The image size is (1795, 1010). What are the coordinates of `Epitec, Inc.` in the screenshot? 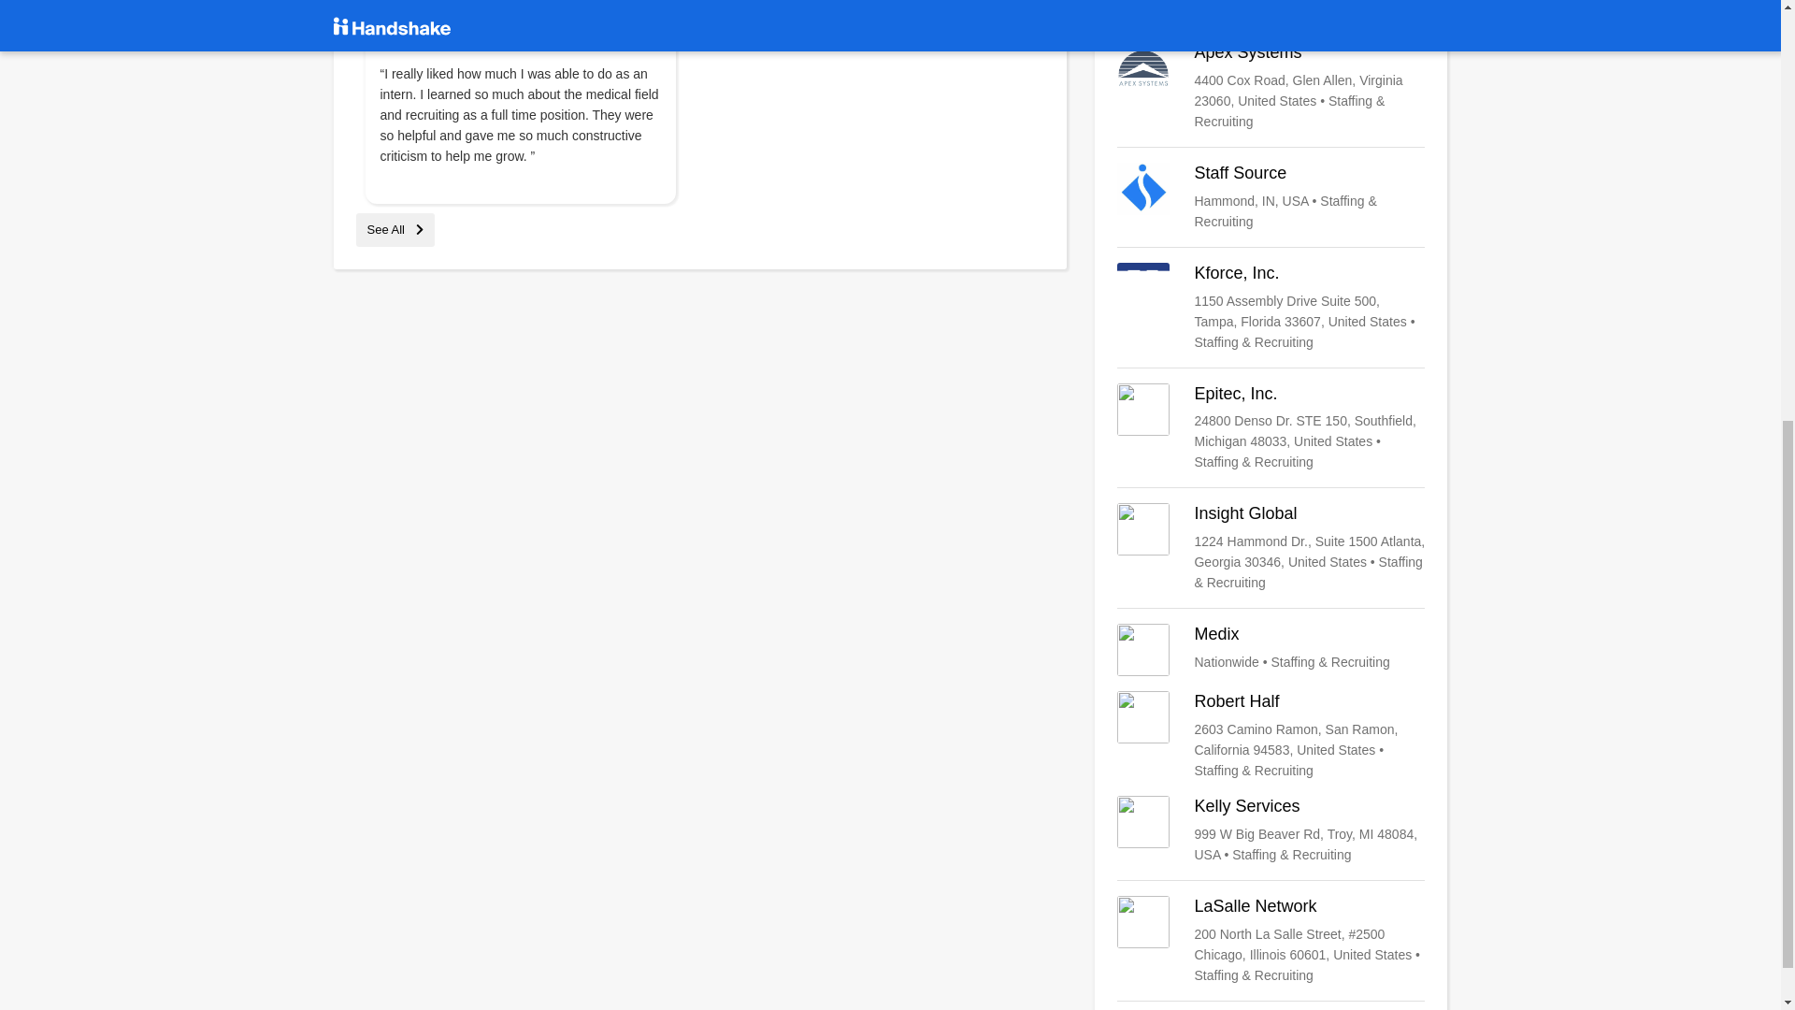 It's located at (1271, 428).